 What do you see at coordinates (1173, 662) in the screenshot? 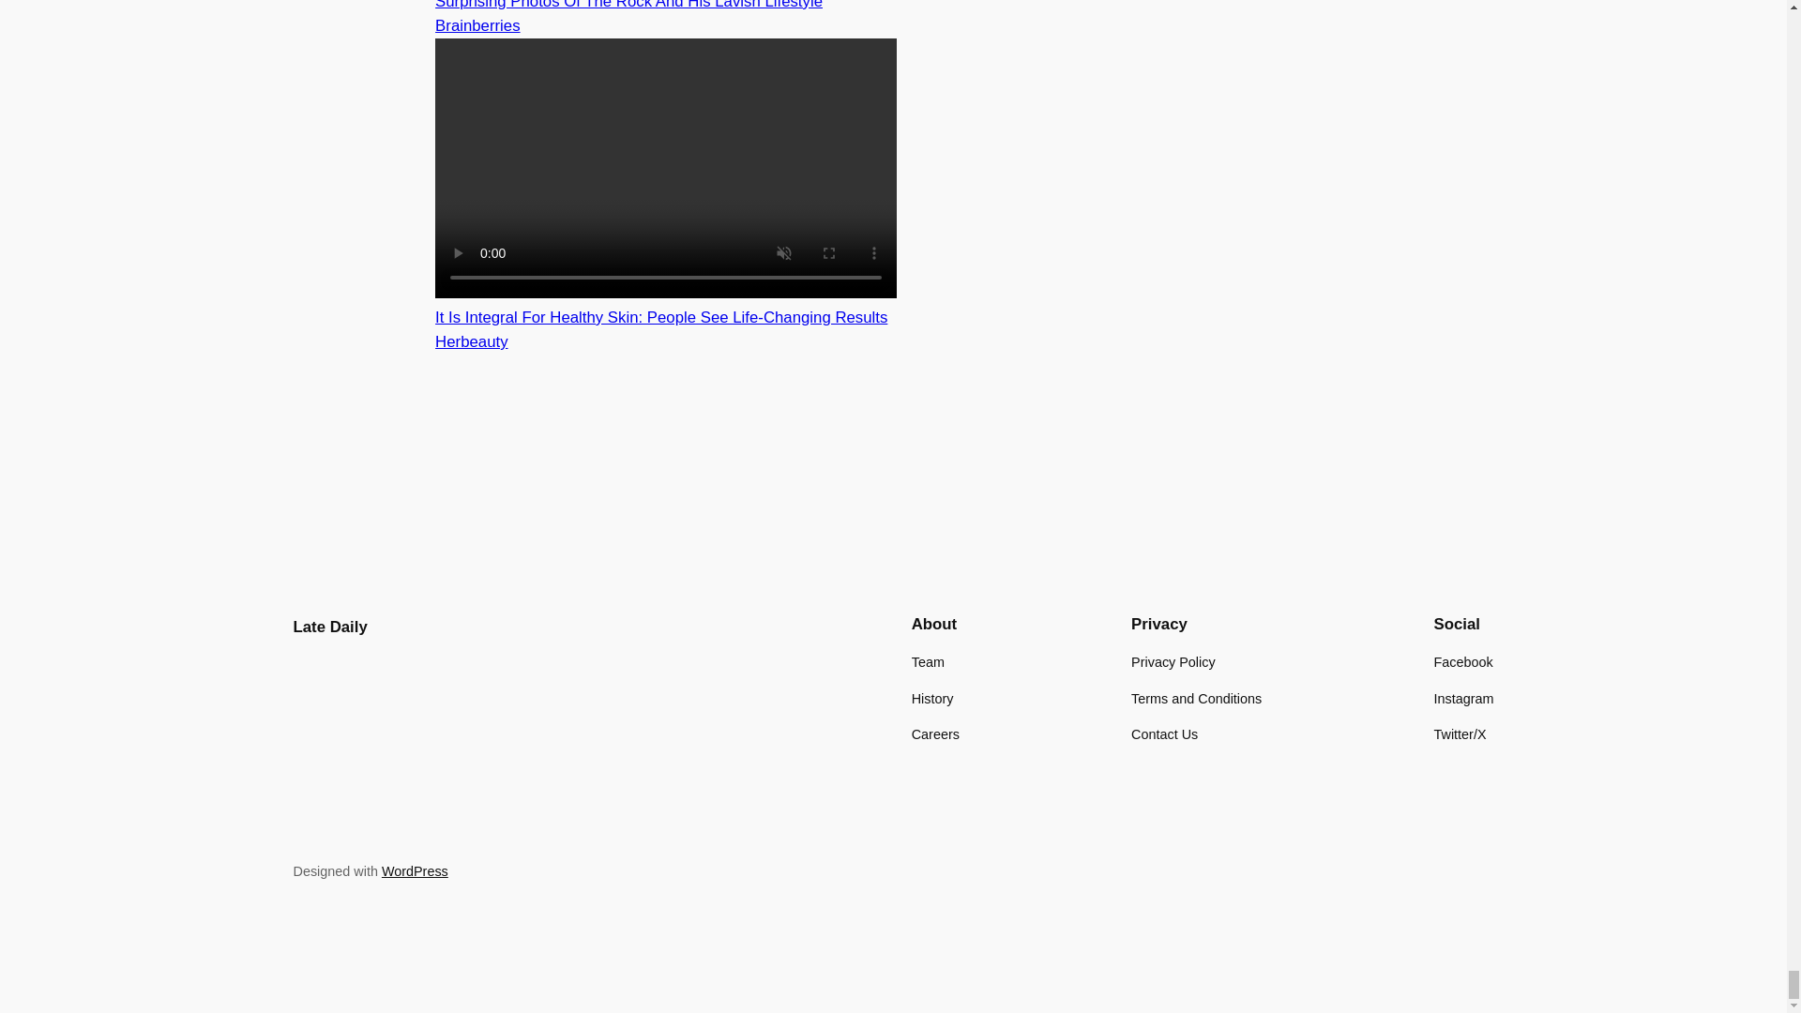
I see `Privacy Policy` at bounding box center [1173, 662].